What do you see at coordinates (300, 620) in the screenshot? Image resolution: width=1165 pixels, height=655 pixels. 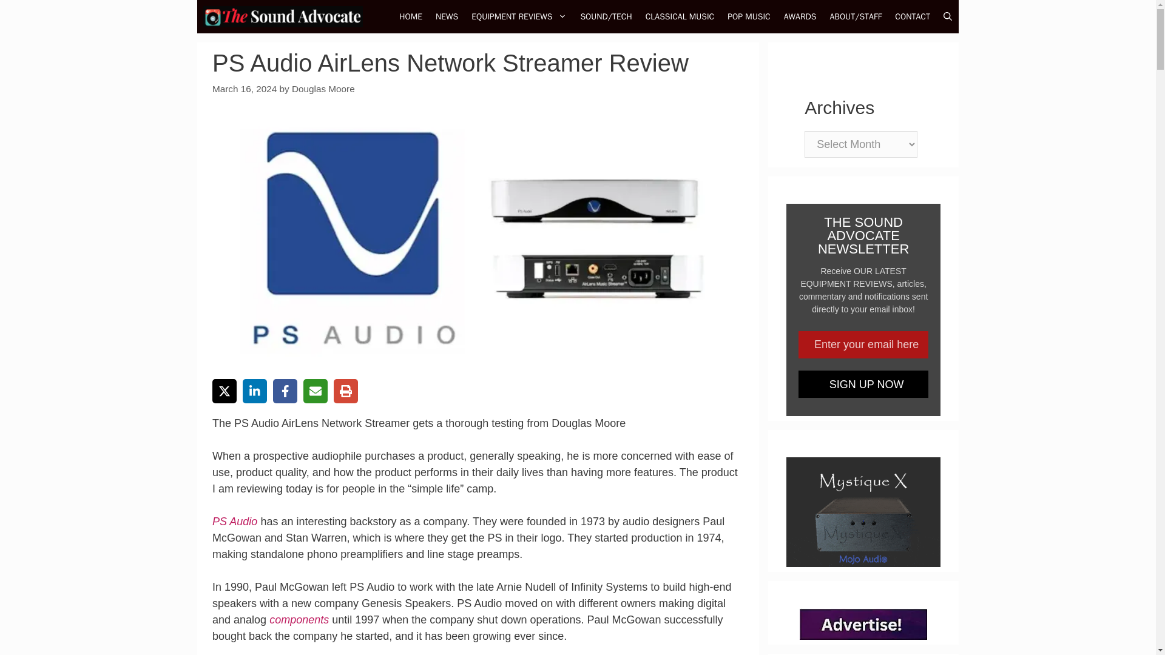 I see `components` at bounding box center [300, 620].